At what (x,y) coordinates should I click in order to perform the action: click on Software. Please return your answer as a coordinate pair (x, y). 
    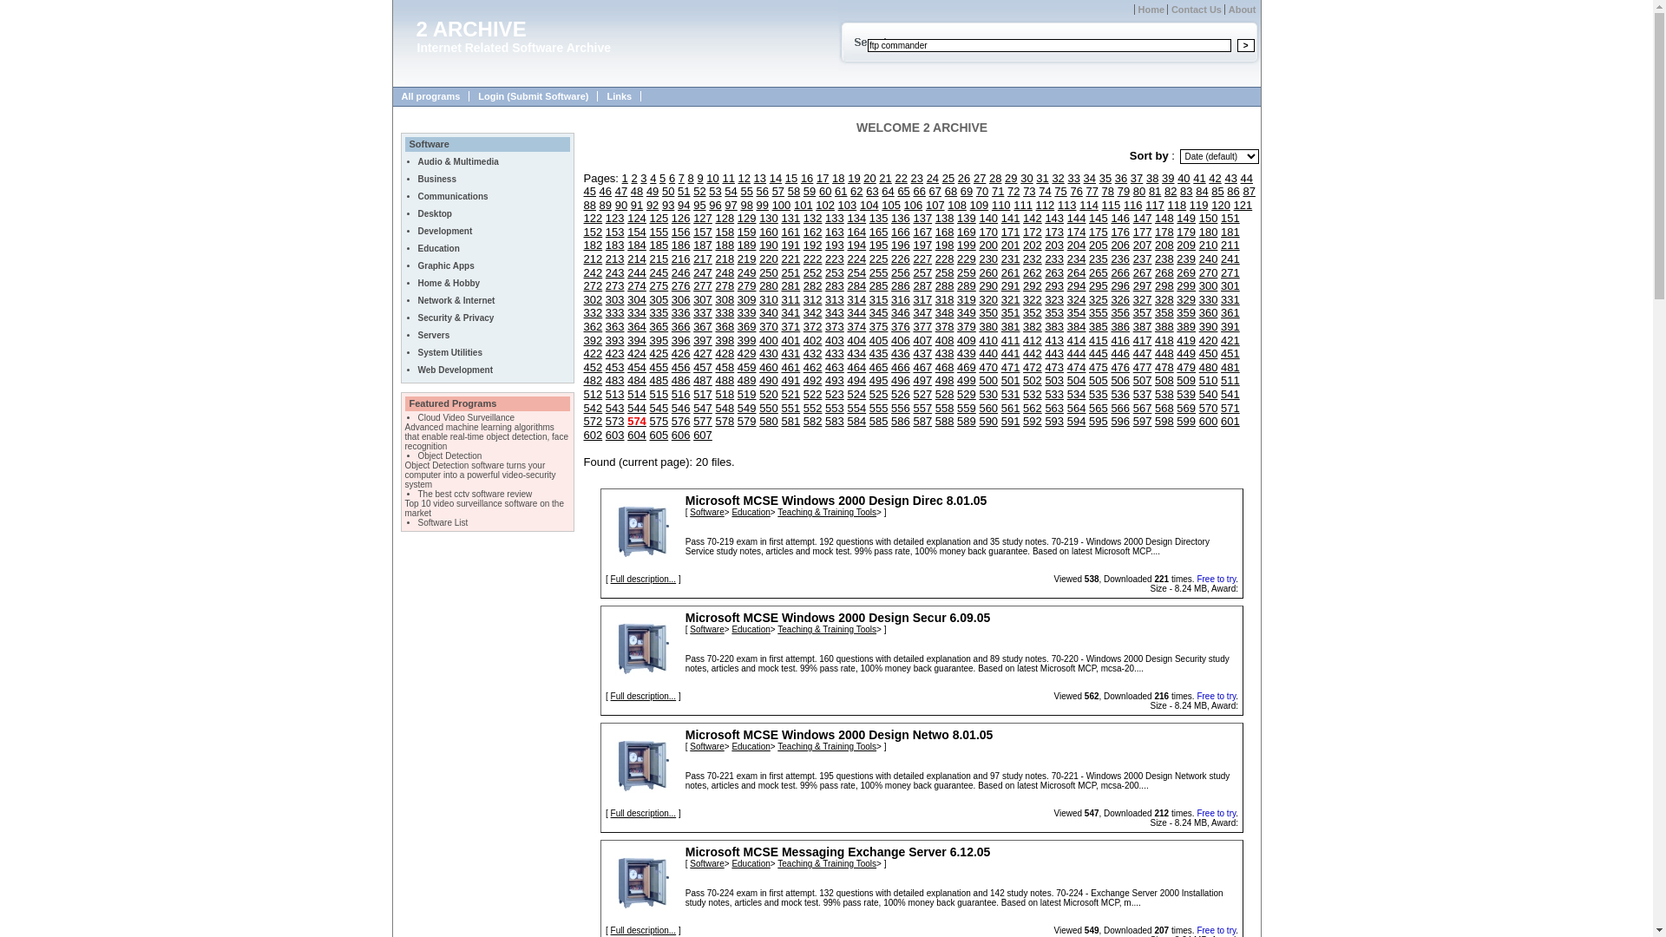
    Looking at the image, I should click on (706, 512).